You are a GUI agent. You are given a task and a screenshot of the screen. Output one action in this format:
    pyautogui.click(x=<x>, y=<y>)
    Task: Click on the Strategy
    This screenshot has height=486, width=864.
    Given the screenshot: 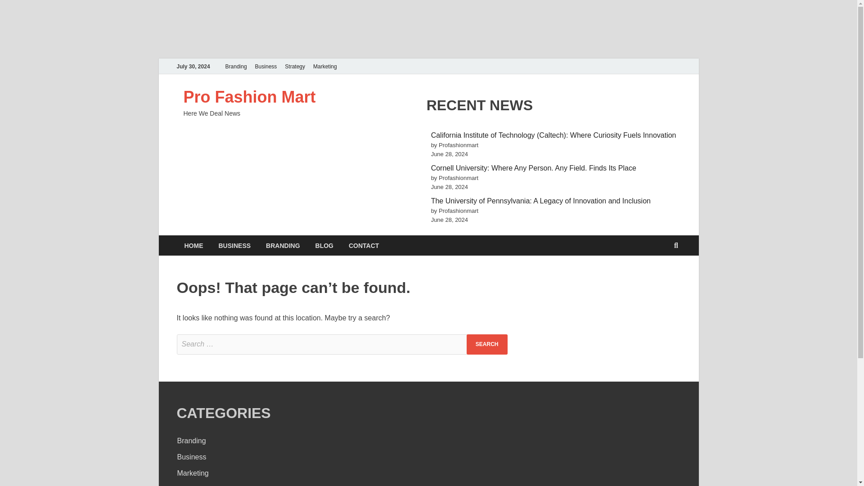 What is the action you would take?
    pyautogui.click(x=190, y=486)
    